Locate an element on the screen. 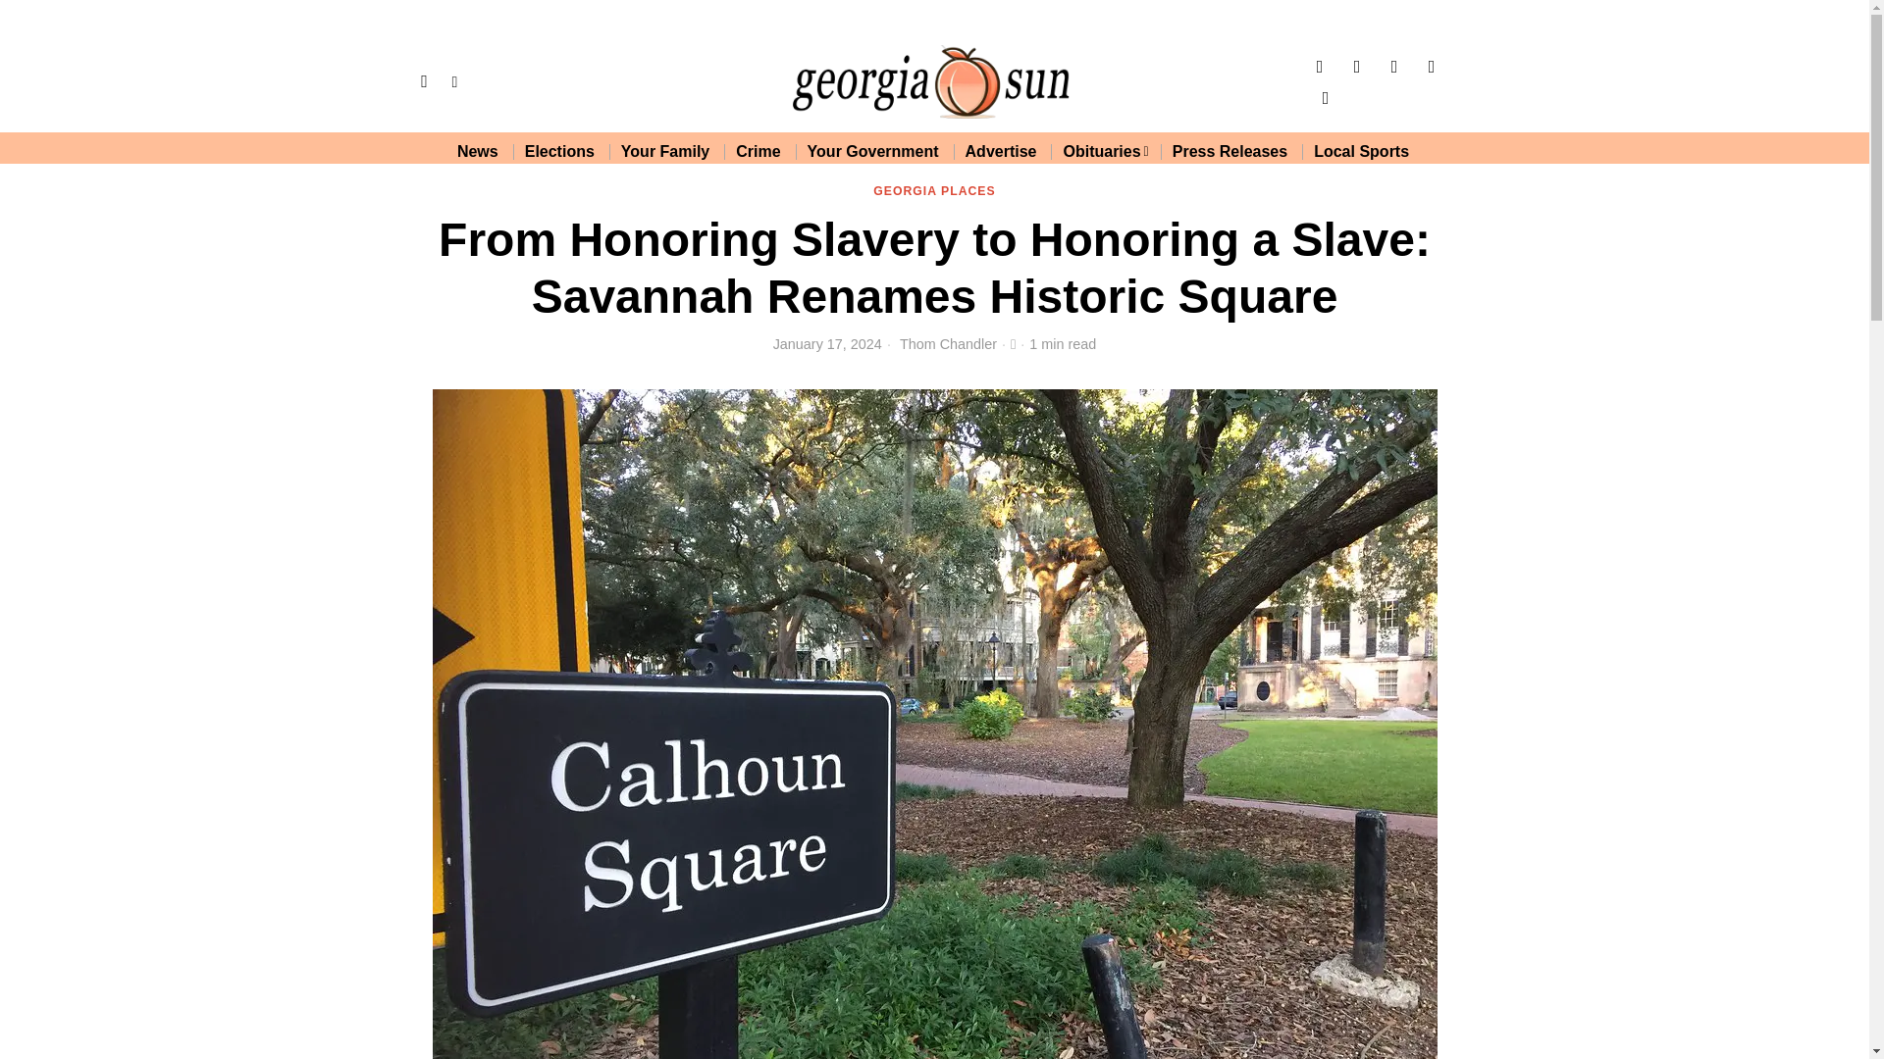  Advertise is located at coordinates (1002, 151).